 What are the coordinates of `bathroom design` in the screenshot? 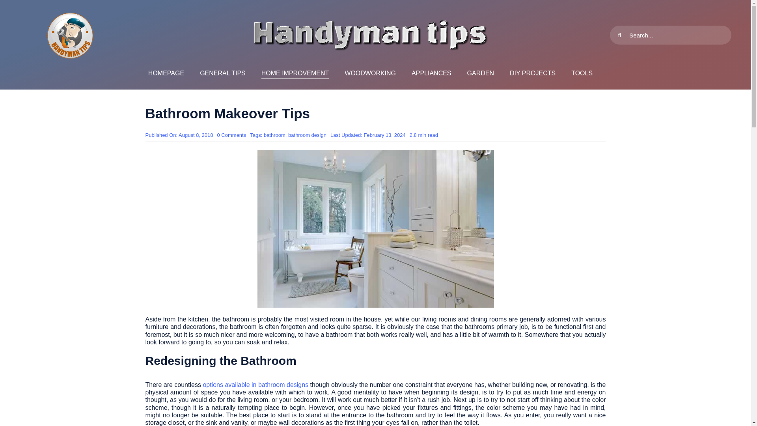 It's located at (255, 384).